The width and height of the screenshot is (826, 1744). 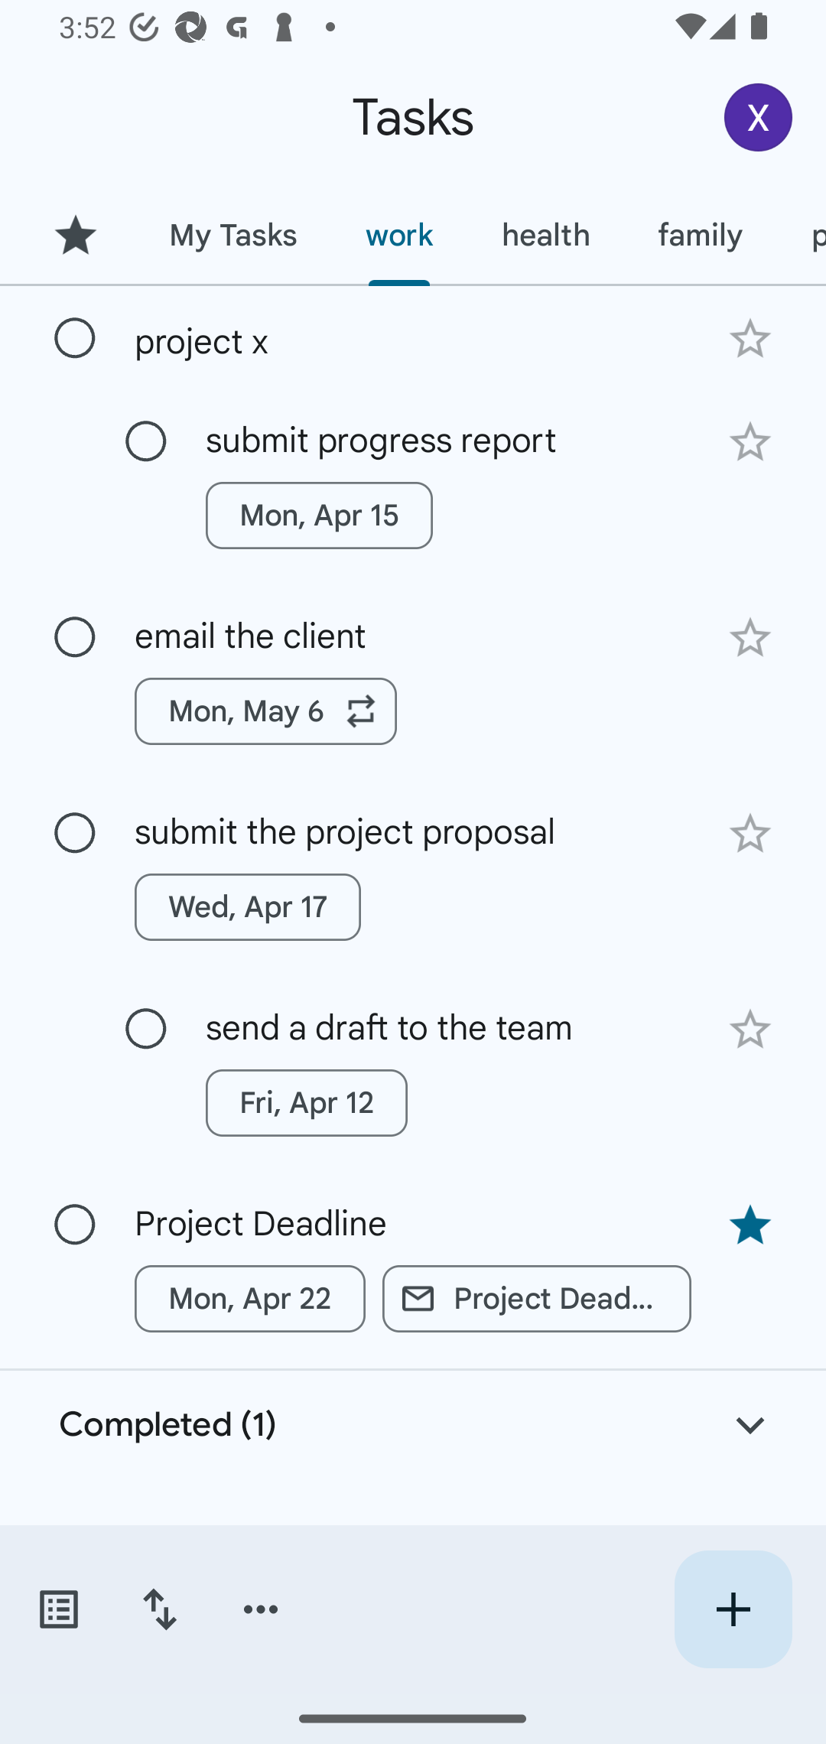 What do you see at coordinates (750, 338) in the screenshot?
I see `Add star` at bounding box center [750, 338].